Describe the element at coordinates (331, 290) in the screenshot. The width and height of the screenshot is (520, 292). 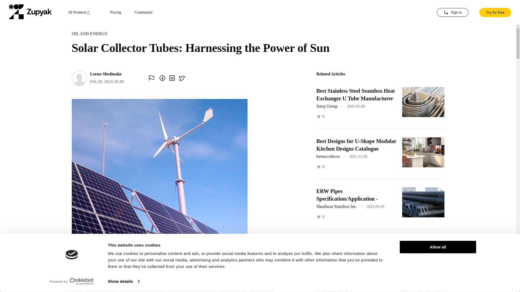
I see `U Shape Sofa` at that location.